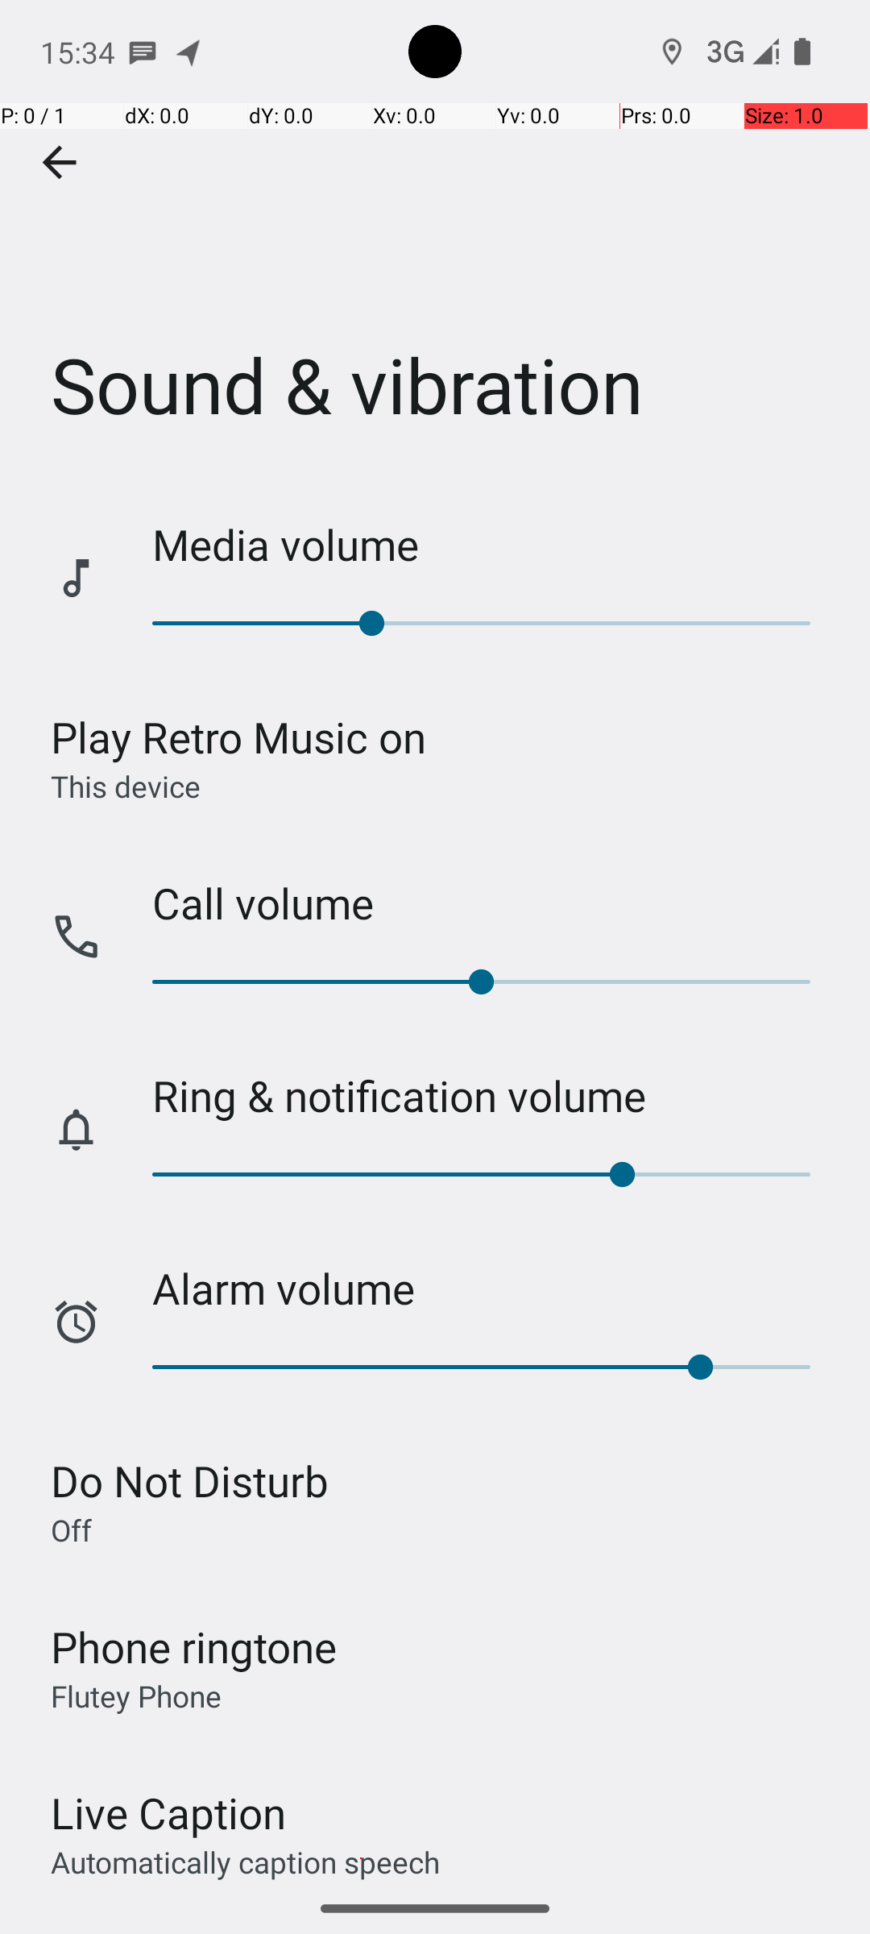 This screenshot has height=1934, width=870. Describe the element at coordinates (495, 903) in the screenshot. I see `Call volume` at that location.